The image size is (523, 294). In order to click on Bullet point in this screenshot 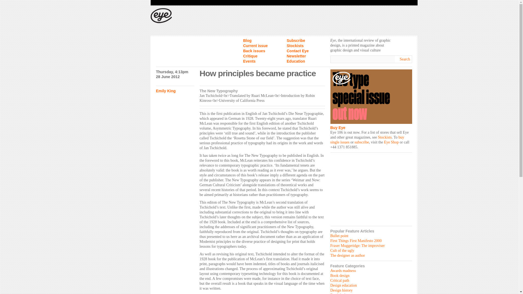, I will do `click(339, 236)`.